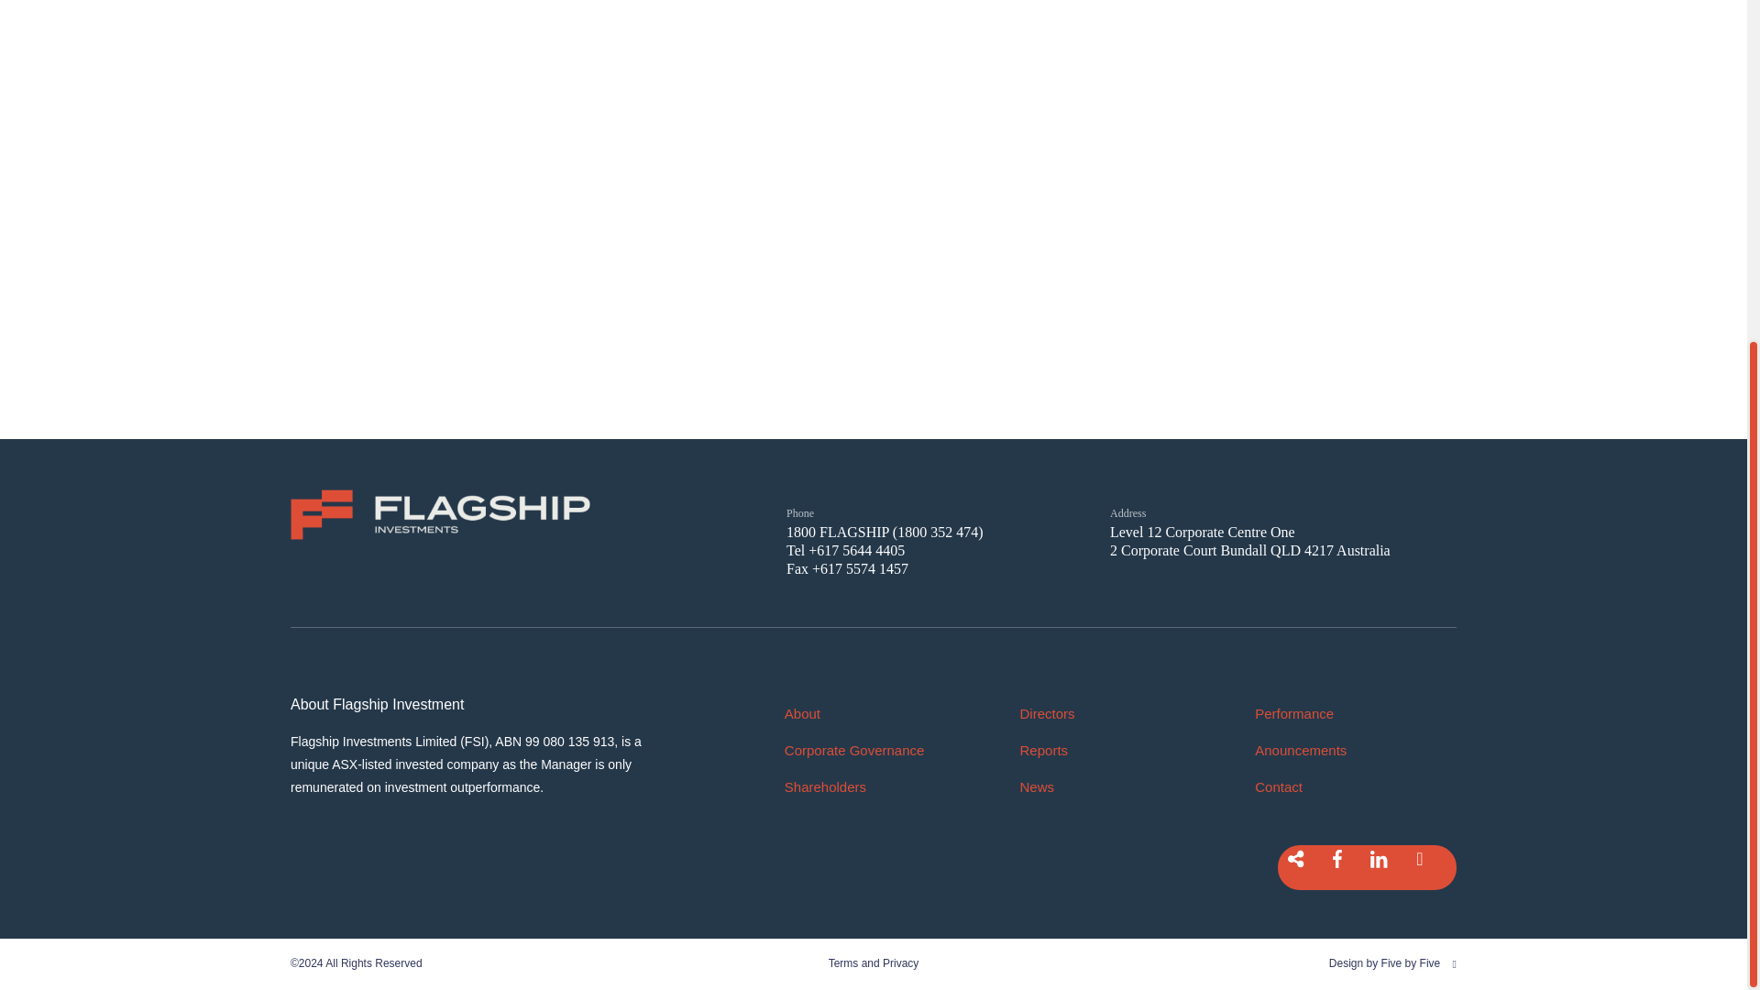  I want to click on Contact, so click(1346, 786).